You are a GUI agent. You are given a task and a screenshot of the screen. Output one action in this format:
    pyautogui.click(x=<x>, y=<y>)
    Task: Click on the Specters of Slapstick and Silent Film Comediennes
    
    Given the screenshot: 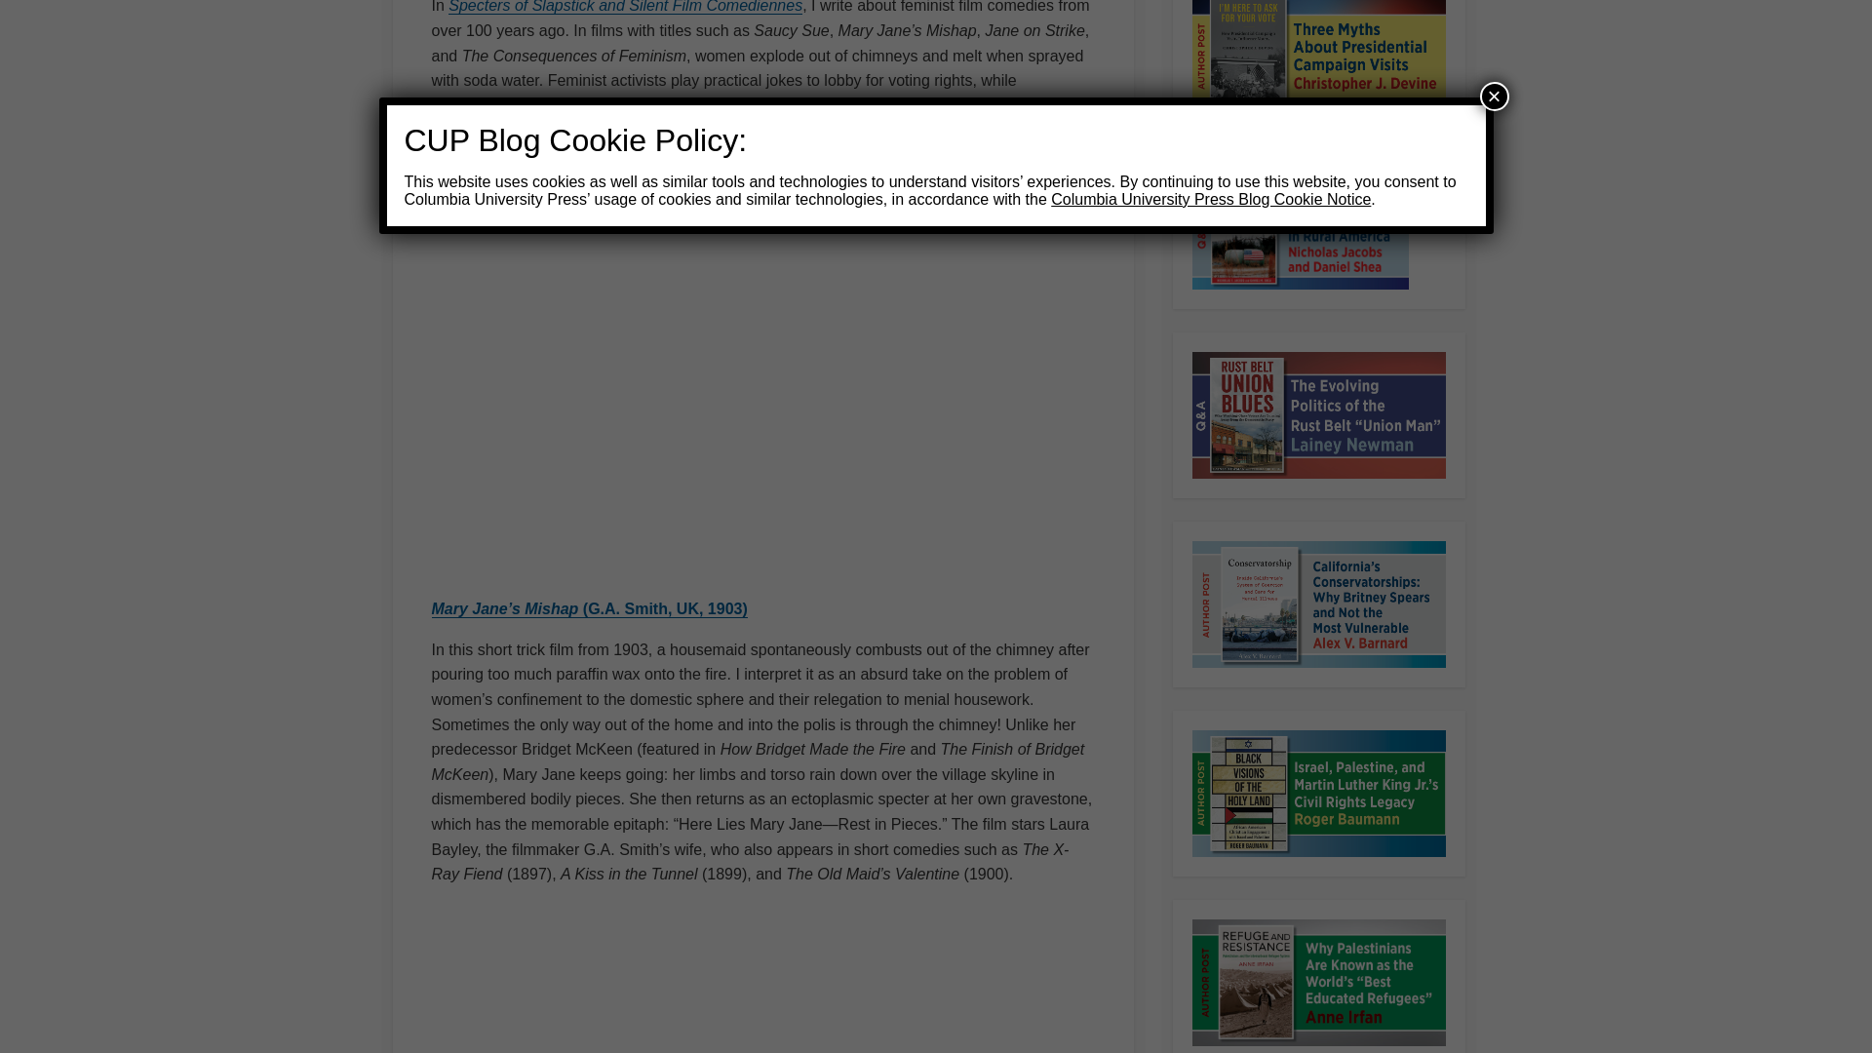 What is the action you would take?
    pyautogui.click(x=626, y=7)
    